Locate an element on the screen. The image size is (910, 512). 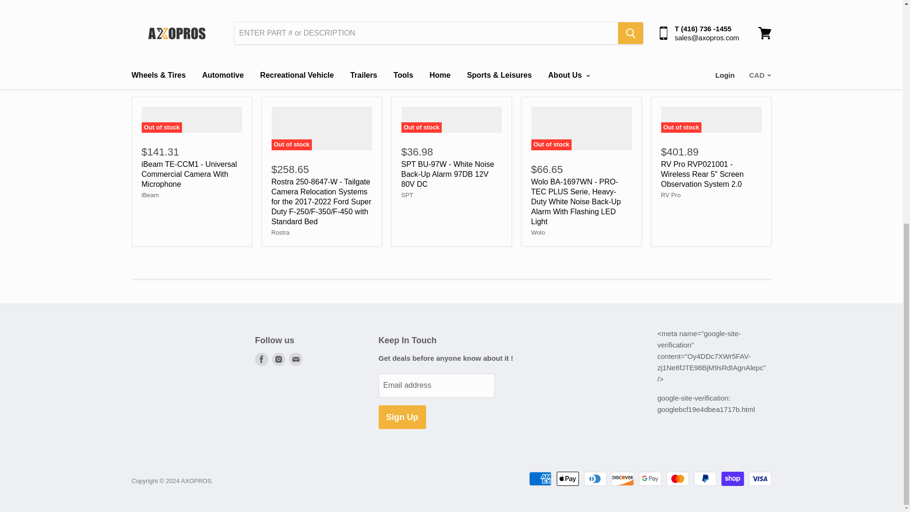
Apple Pay is located at coordinates (567, 478).